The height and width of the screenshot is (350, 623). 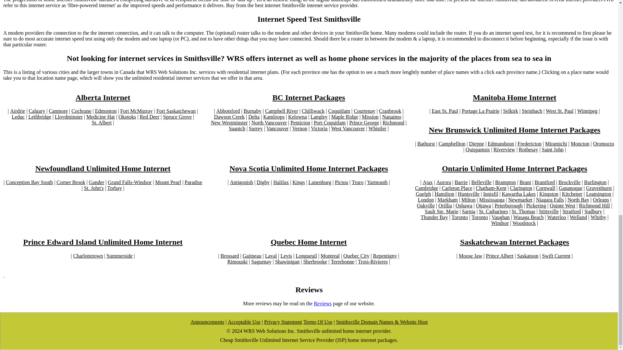 What do you see at coordinates (101, 117) in the screenshot?
I see `Medicine Hat` at bounding box center [101, 117].